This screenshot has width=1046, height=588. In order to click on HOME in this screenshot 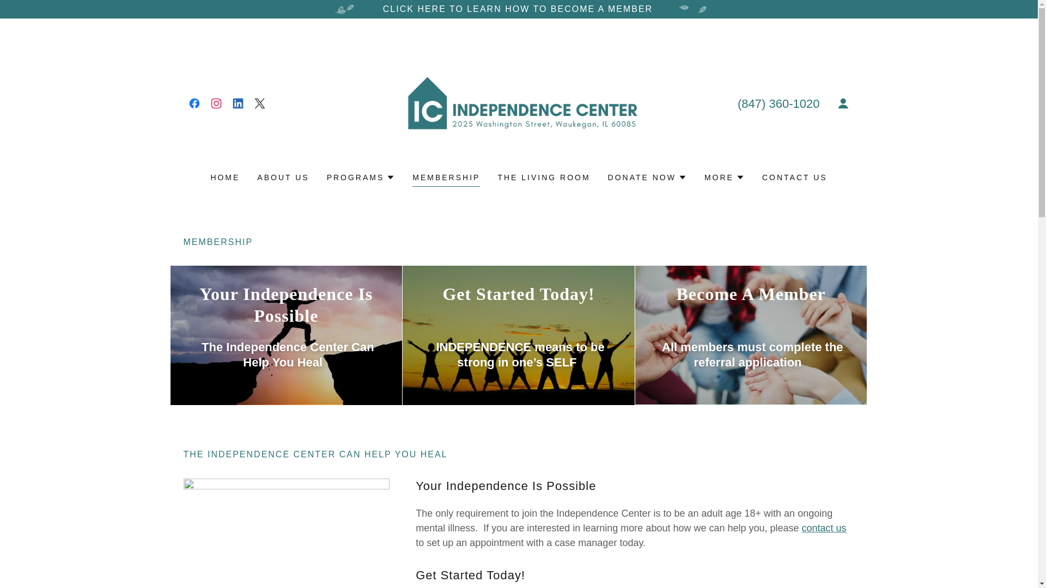, I will do `click(224, 177)`.